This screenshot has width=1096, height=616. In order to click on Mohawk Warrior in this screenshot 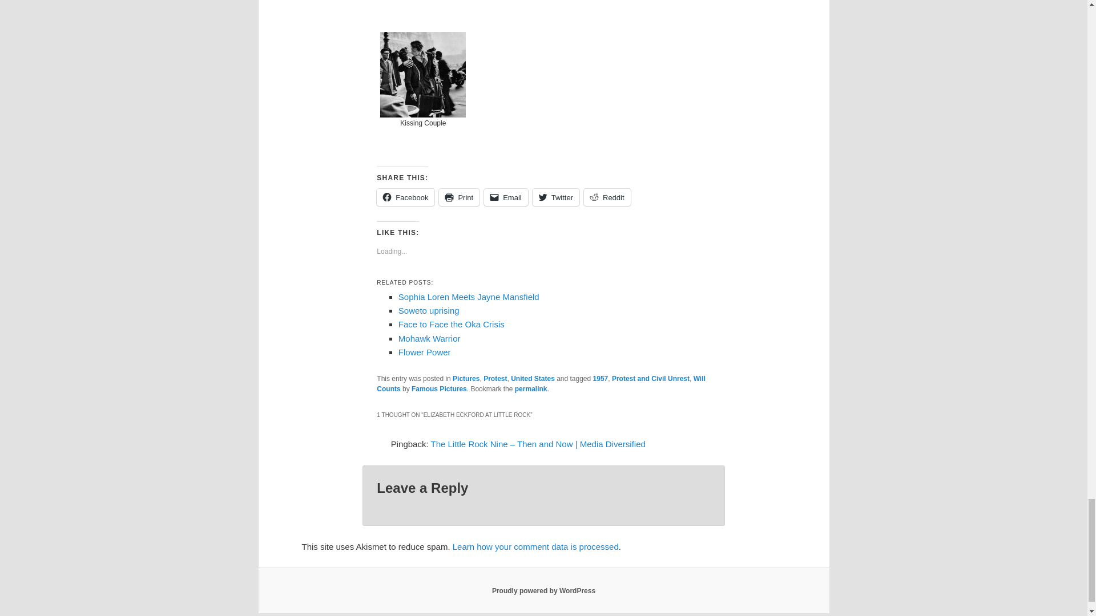, I will do `click(429, 338)`.